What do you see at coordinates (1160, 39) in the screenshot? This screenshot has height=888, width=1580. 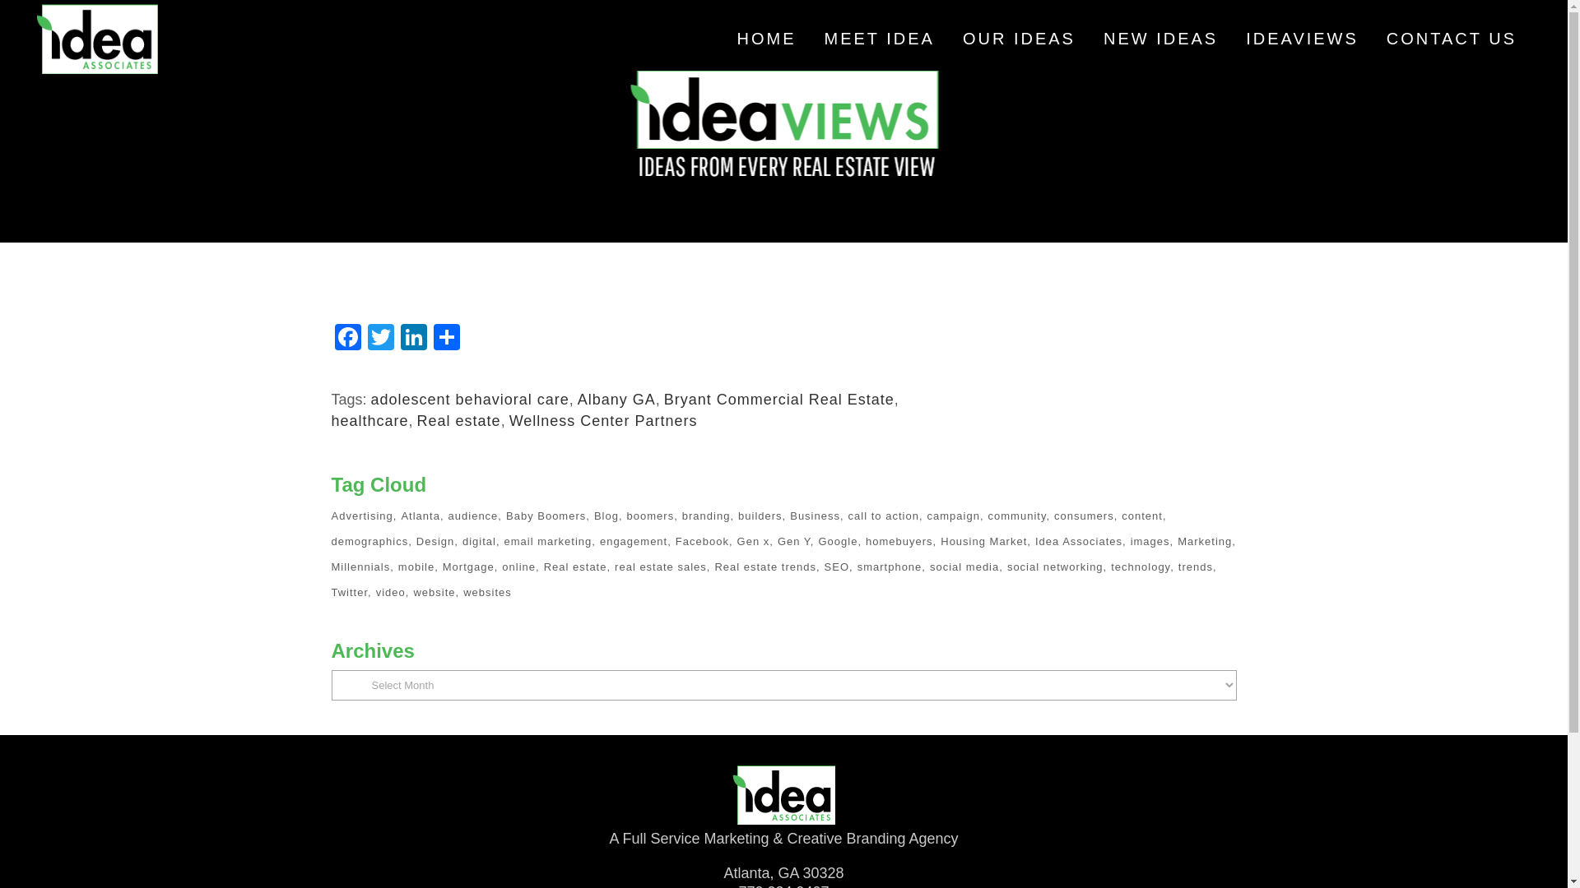 I see `NEW IDEAS` at bounding box center [1160, 39].